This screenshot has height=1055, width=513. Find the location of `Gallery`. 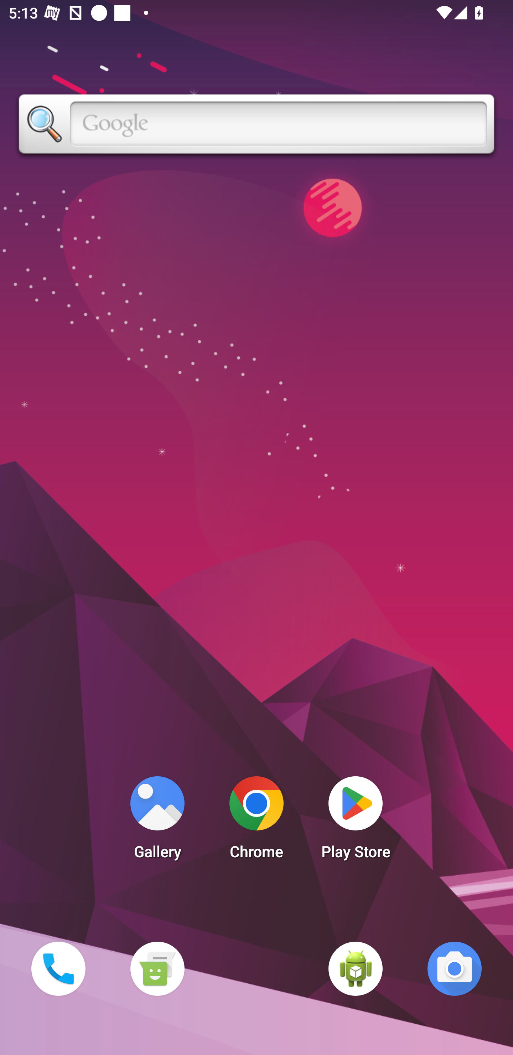

Gallery is located at coordinates (157, 821).